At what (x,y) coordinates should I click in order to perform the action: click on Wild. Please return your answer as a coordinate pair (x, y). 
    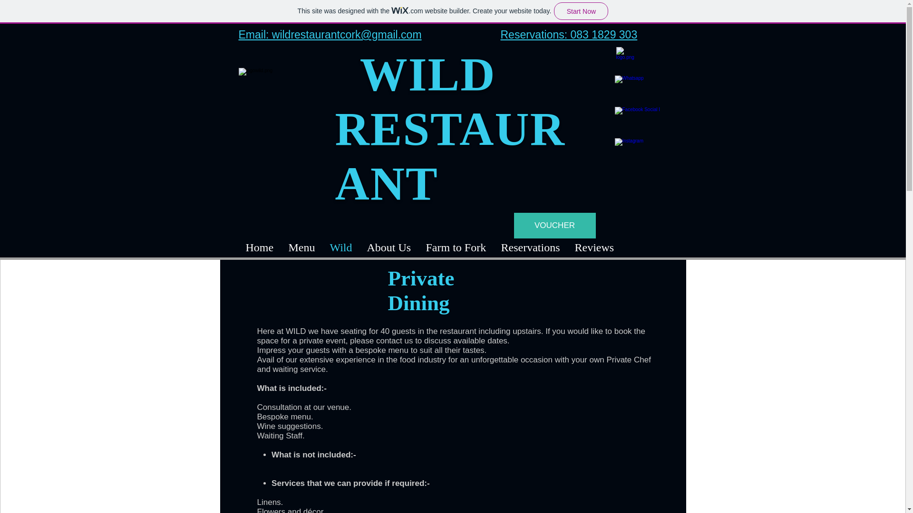
    Looking at the image, I should click on (340, 248).